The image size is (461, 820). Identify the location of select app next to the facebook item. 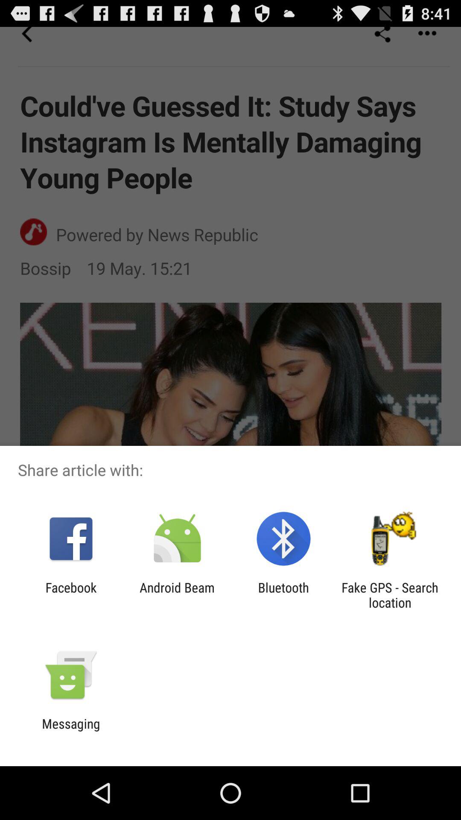
(177, 595).